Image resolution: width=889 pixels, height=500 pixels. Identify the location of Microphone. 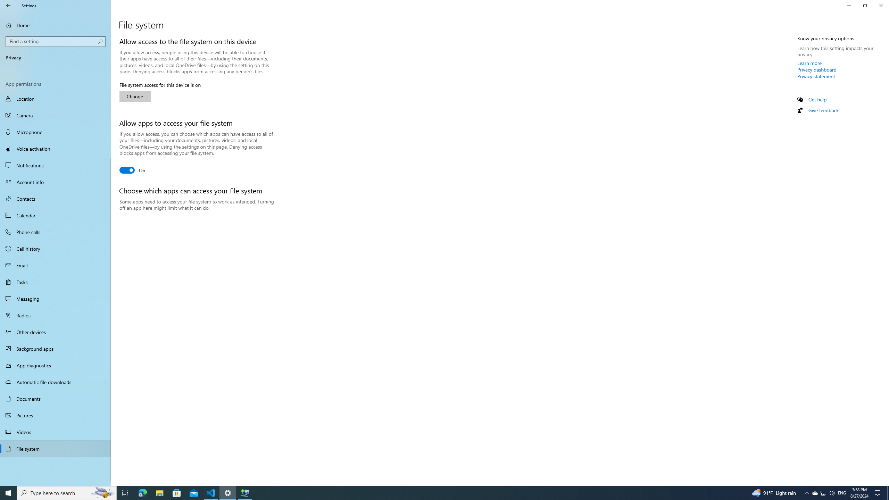
(56, 132).